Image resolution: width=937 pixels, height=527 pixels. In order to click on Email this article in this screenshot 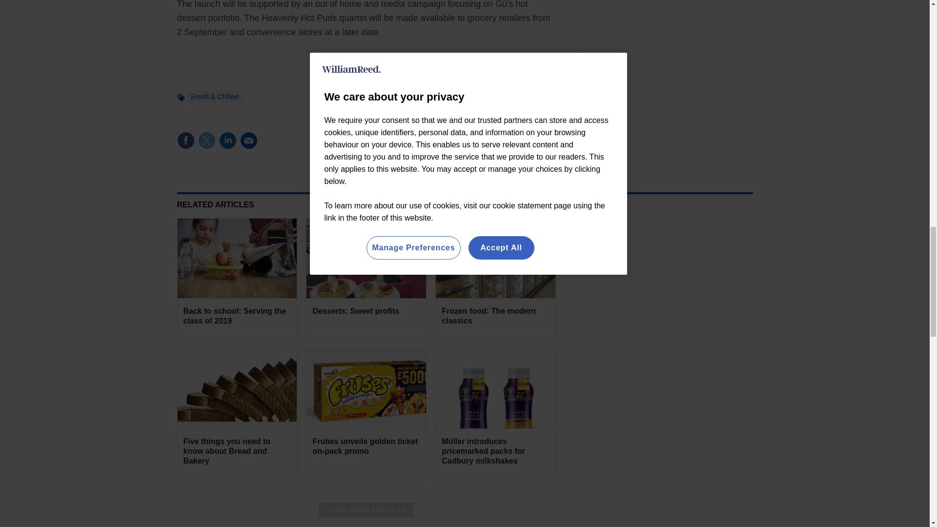, I will do `click(249, 141)`.